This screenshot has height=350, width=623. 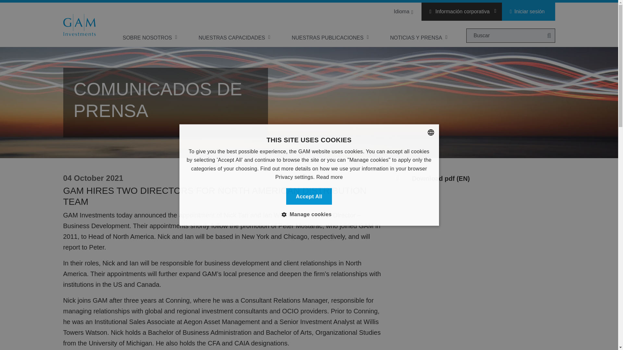 What do you see at coordinates (150, 38) in the screenshot?
I see `SOBRE NOSOTROS` at bounding box center [150, 38].